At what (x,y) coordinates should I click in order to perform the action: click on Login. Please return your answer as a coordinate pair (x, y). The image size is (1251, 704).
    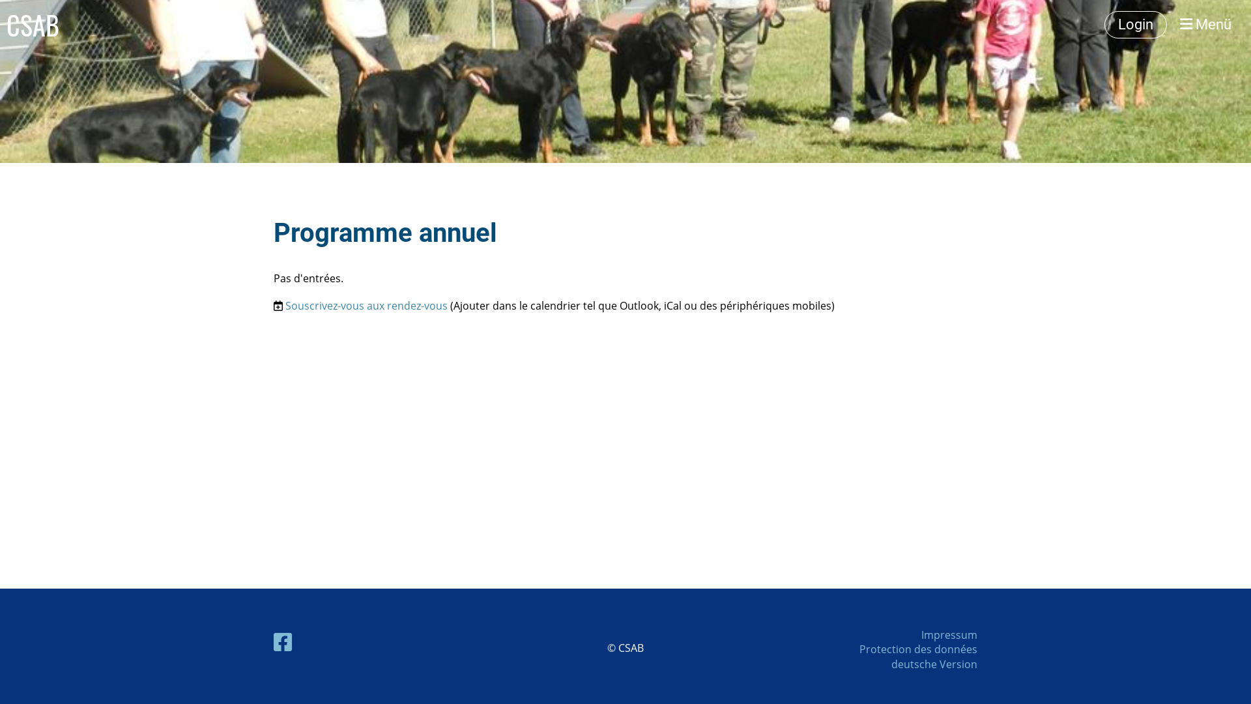
    Looking at the image, I should click on (1136, 25).